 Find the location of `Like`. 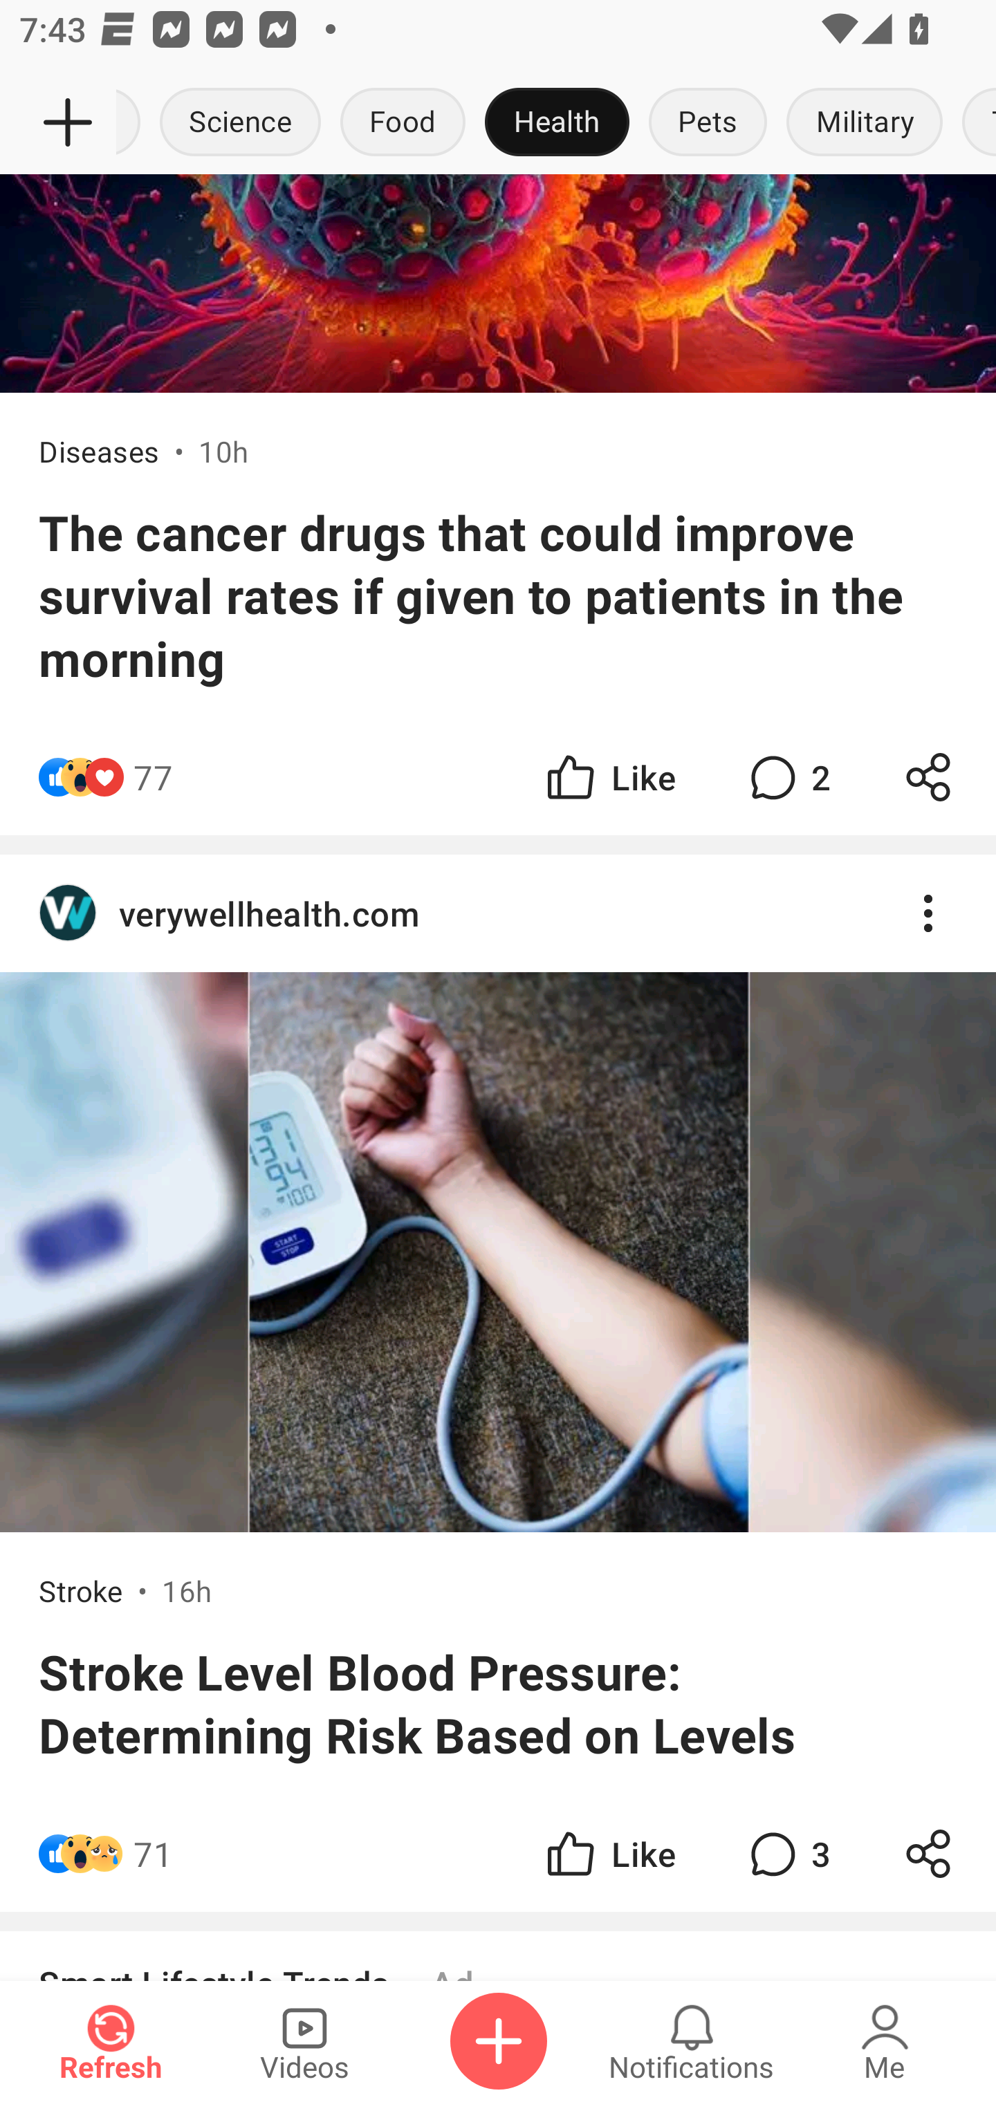

Like is located at coordinates (609, 776).